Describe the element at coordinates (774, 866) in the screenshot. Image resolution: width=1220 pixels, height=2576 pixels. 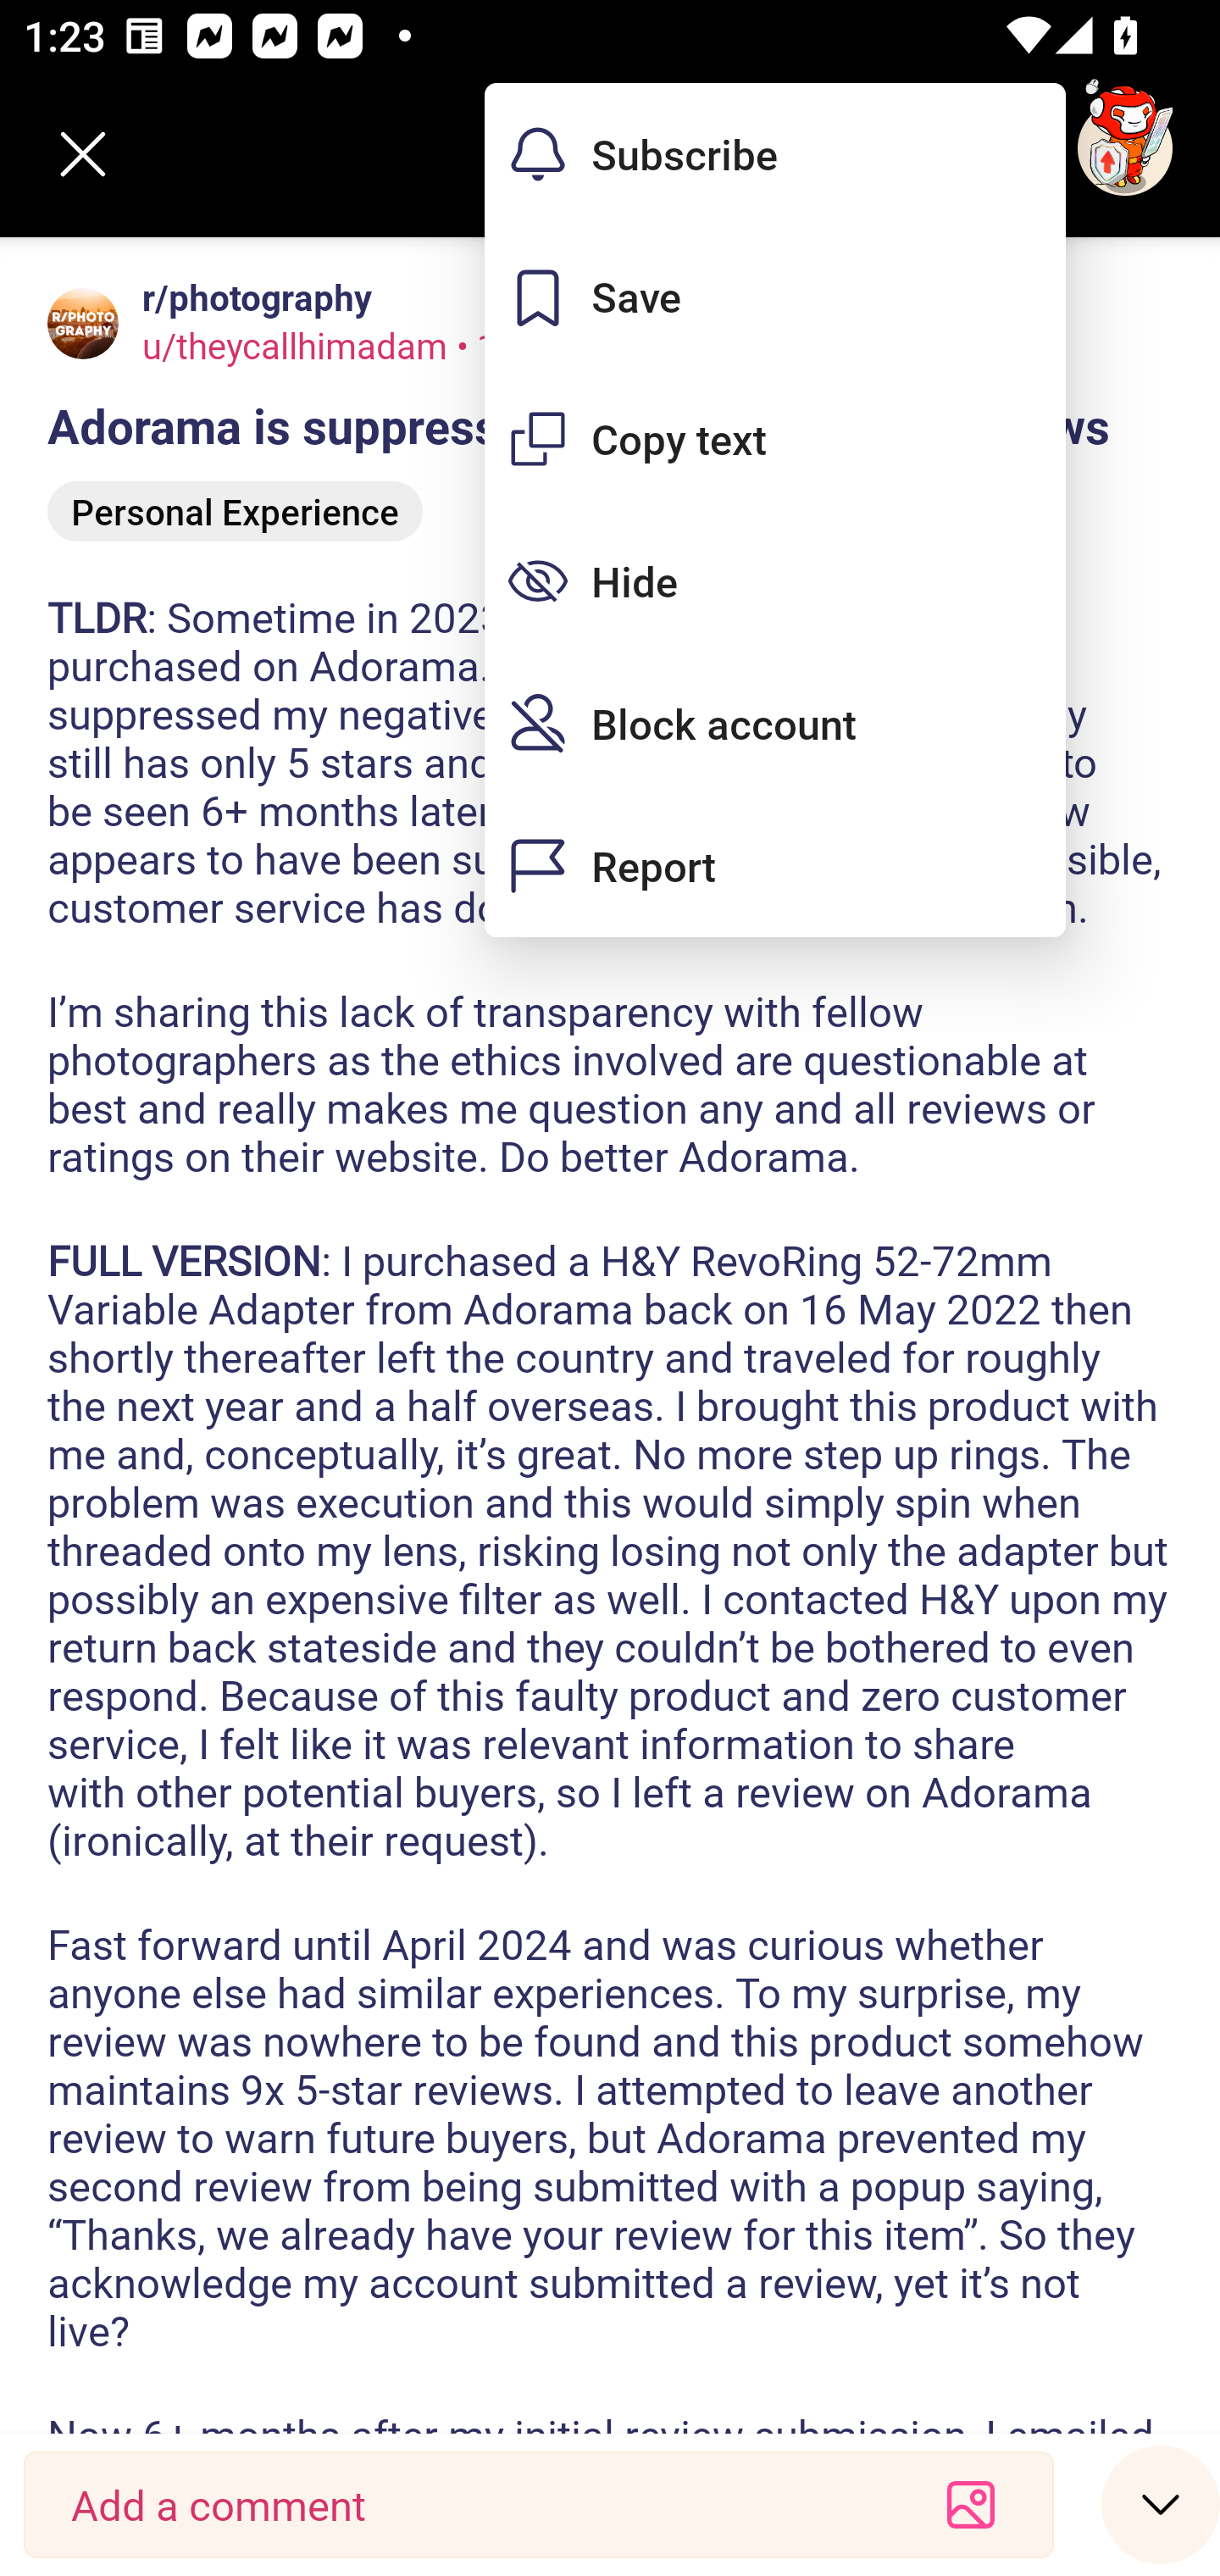
I see `Report` at that location.